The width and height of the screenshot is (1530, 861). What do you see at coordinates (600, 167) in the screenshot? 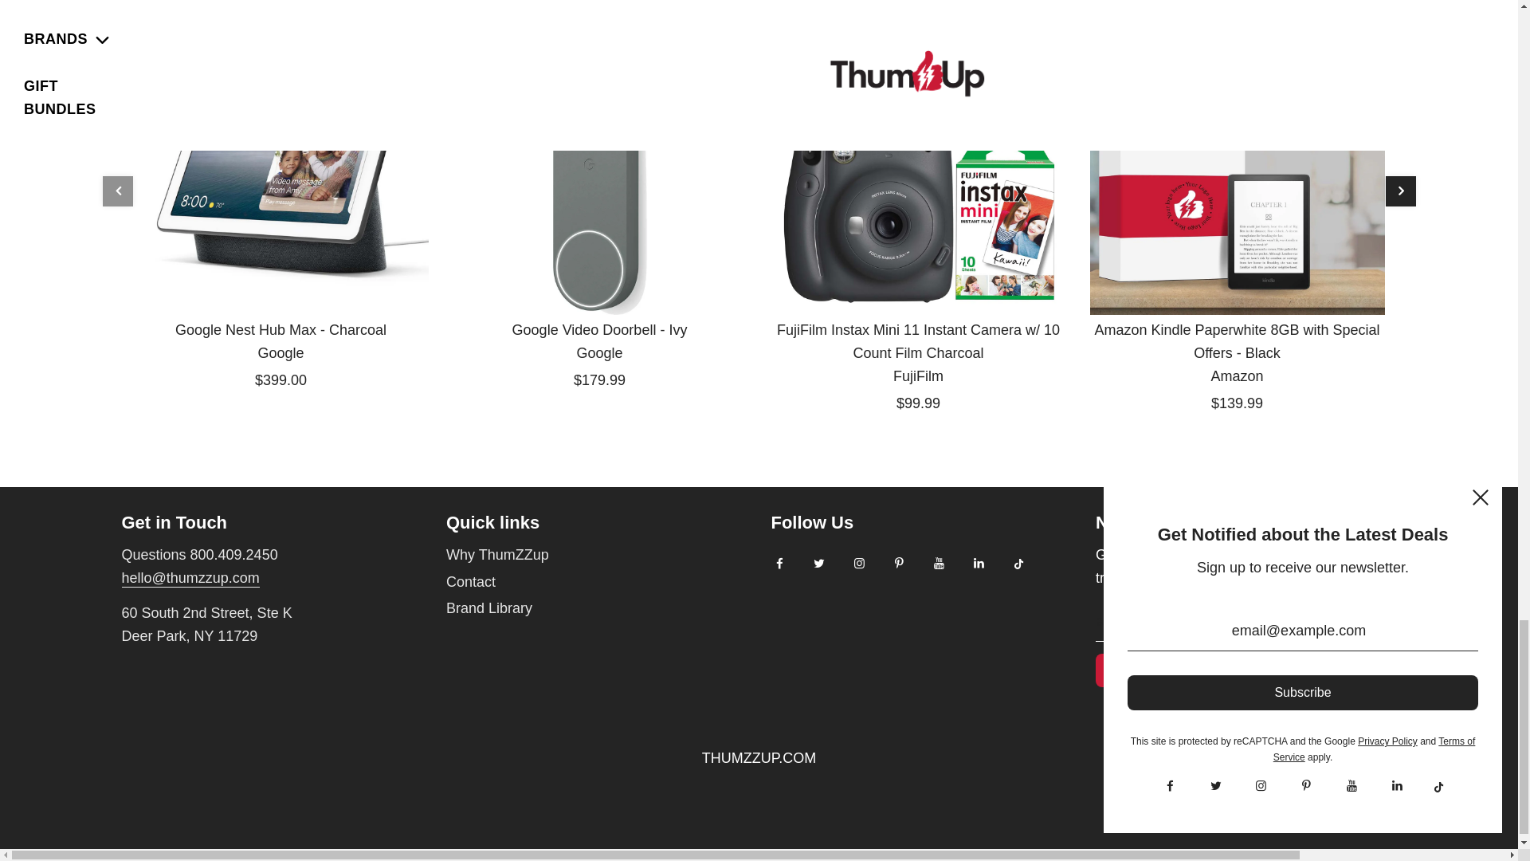
I see `Google Video Doorbell - Ivy` at bounding box center [600, 167].